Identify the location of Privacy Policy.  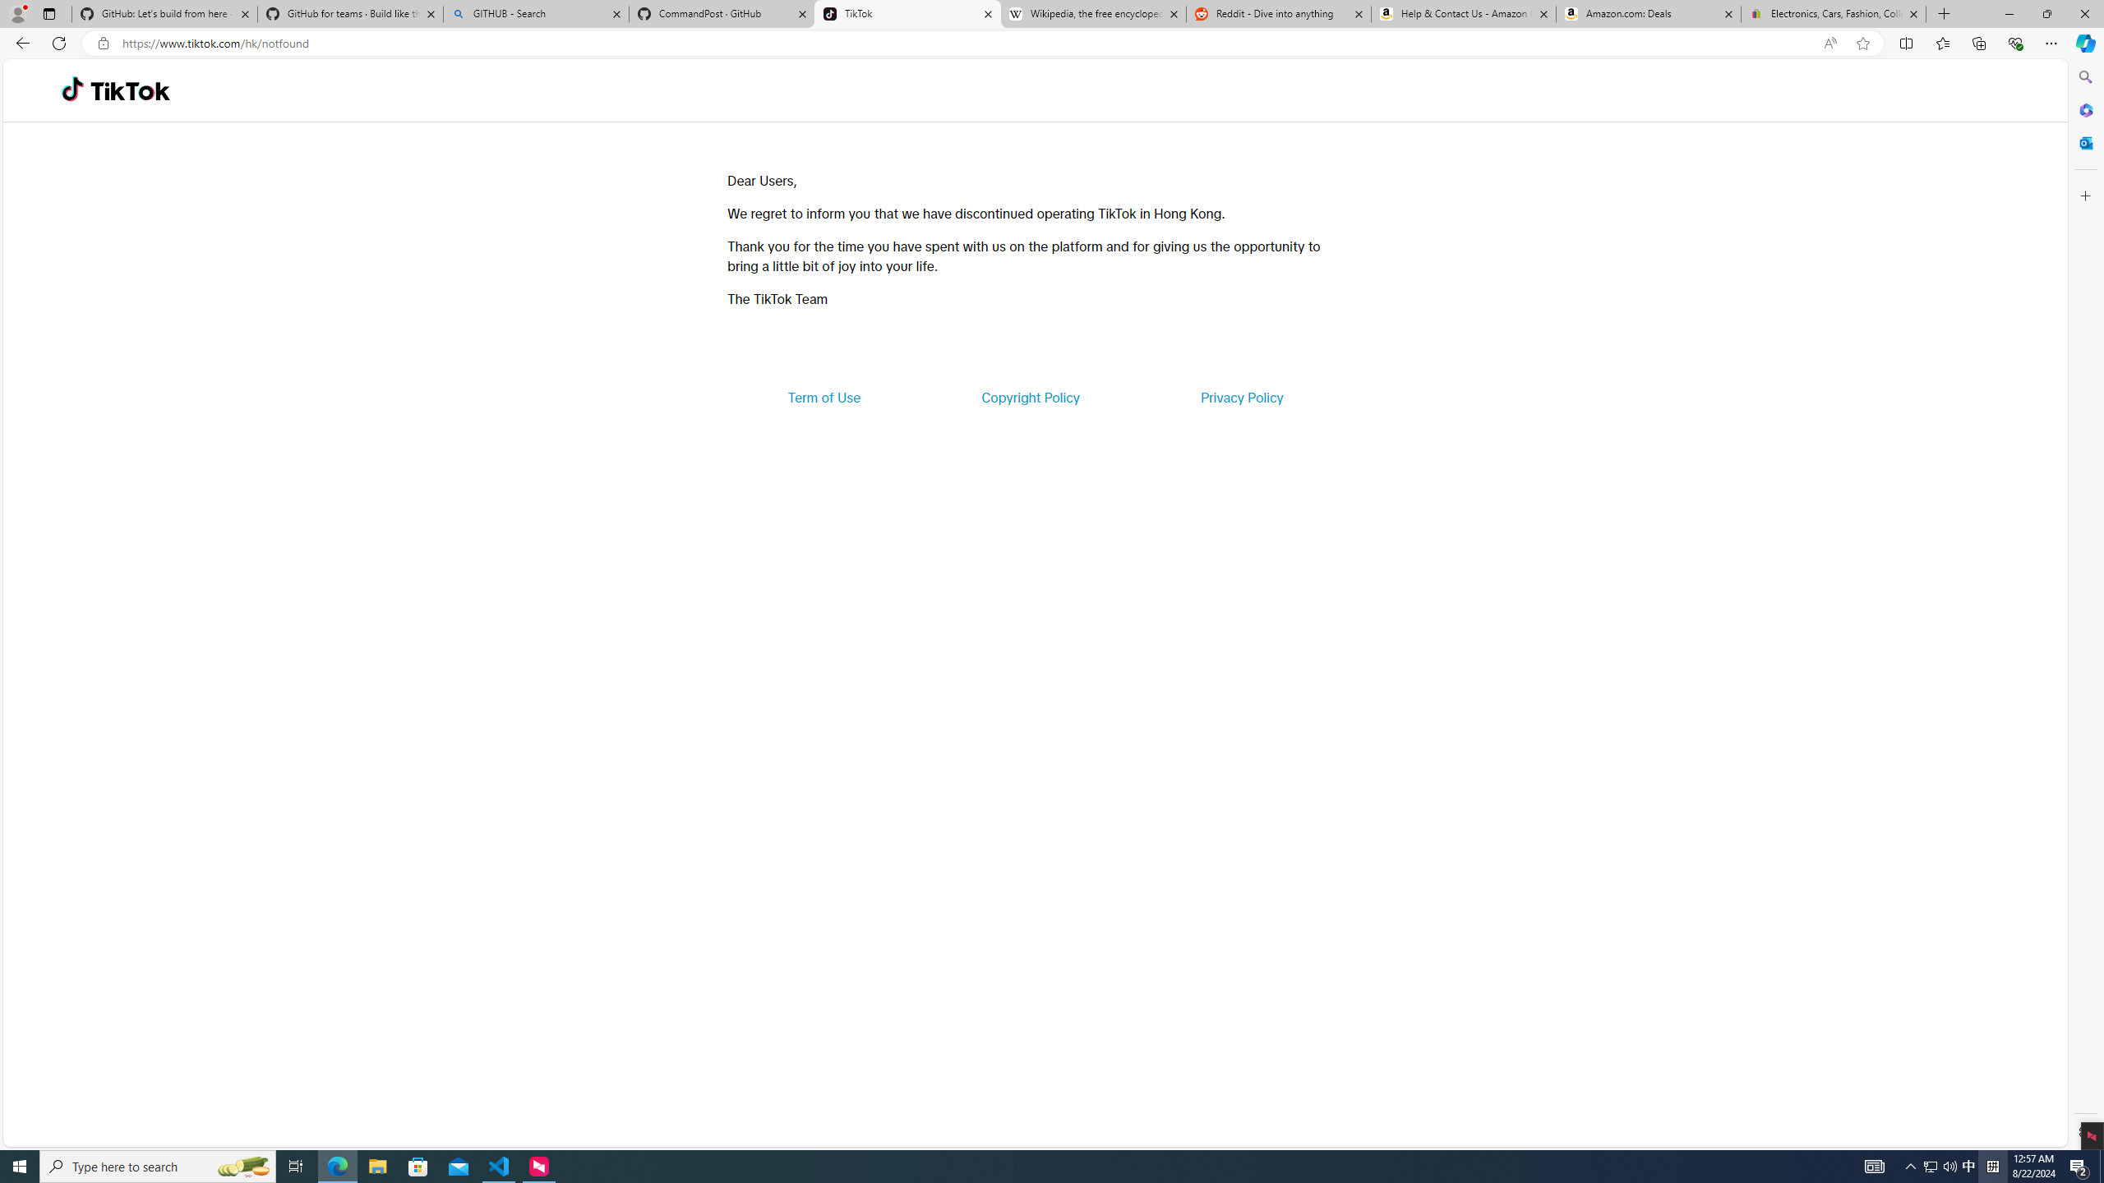
(1241, 398).